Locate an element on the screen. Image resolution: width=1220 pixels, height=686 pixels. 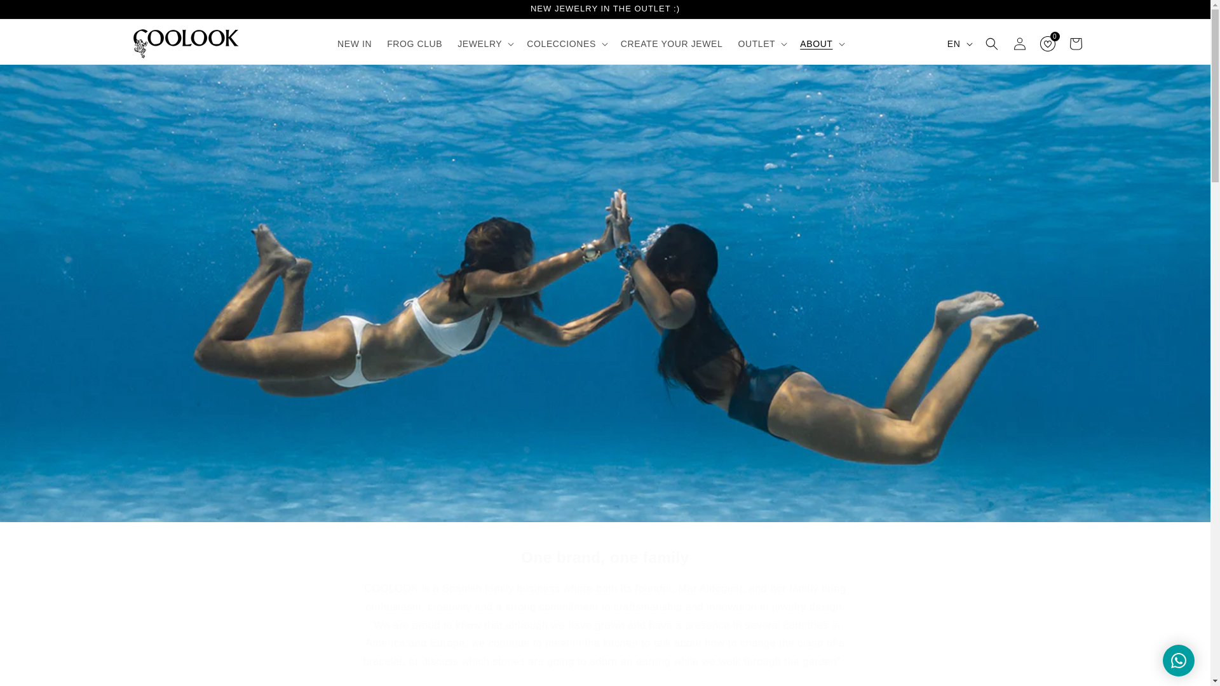
One brand, one family is located at coordinates (605, 557).